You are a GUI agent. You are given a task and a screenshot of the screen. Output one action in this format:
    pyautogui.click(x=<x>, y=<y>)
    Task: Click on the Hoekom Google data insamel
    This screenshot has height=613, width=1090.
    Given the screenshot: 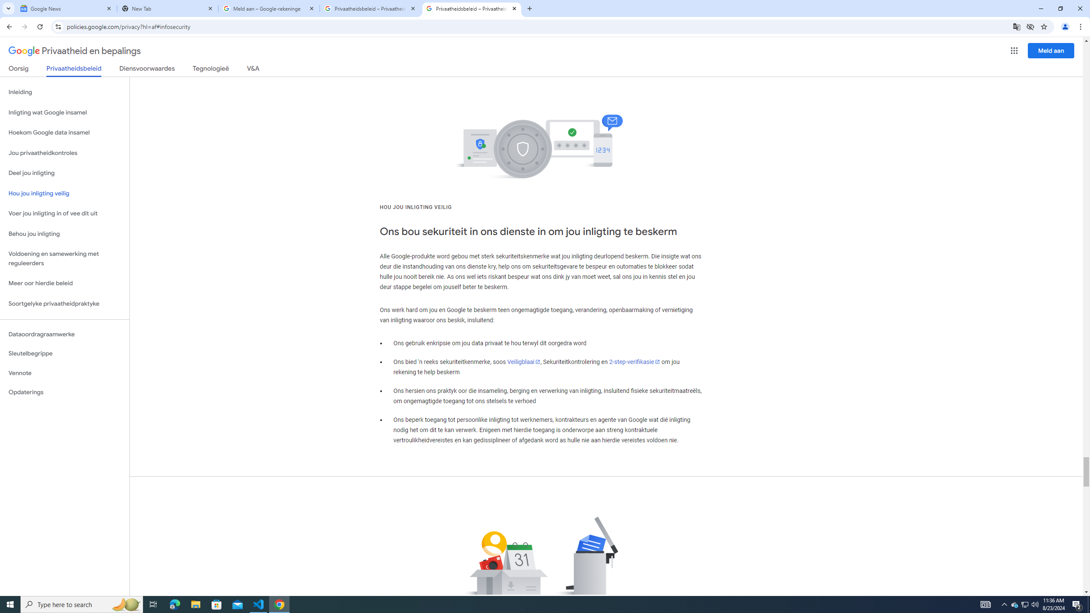 What is the action you would take?
    pyautogui.click(x=65, y=133)
    